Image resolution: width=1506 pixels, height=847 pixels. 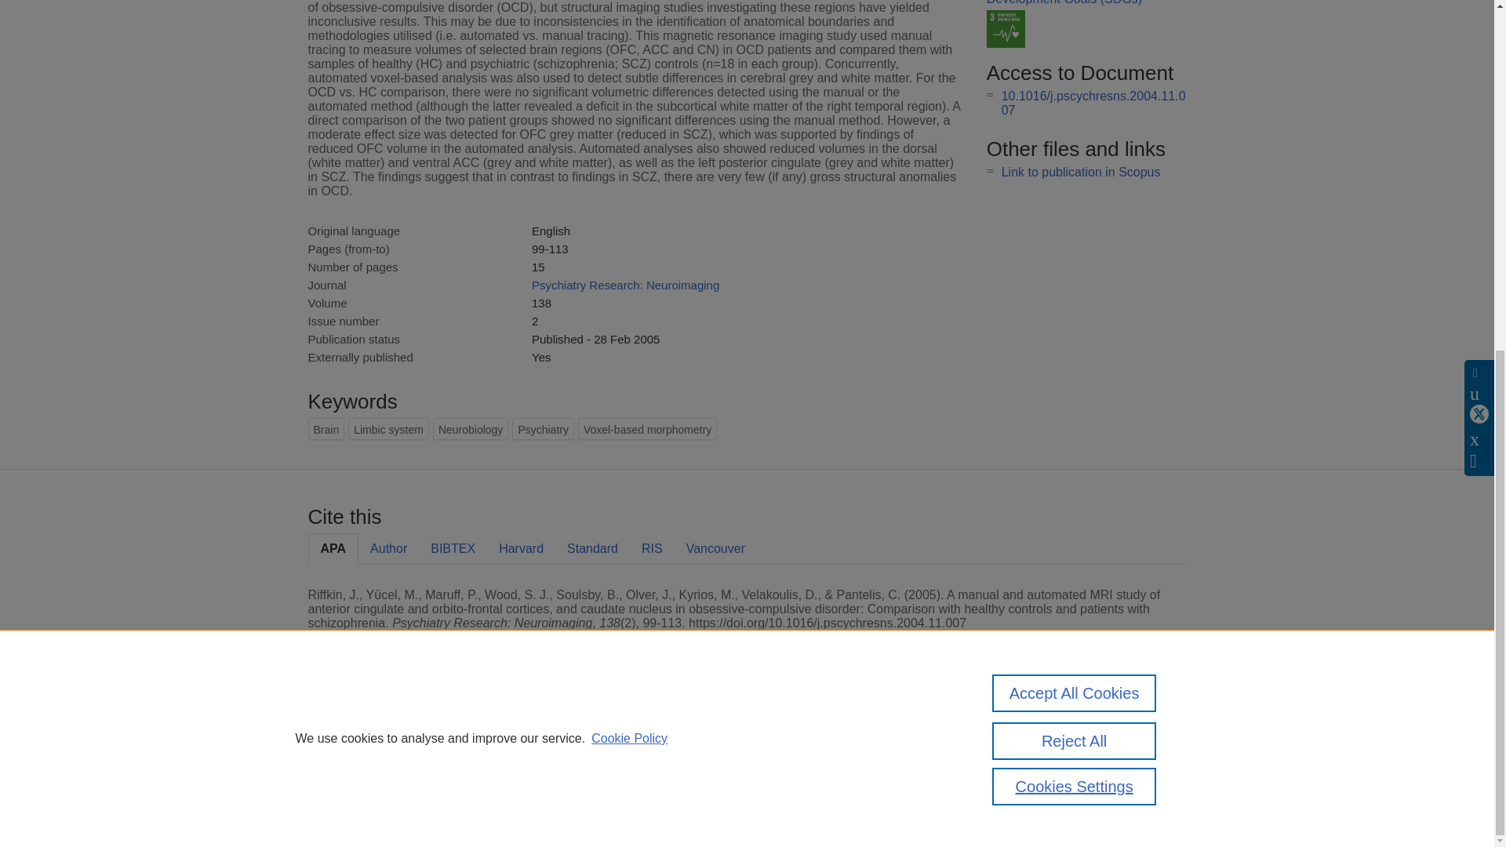 I want to click on About web accessibility, so click(x=1043, y=765).